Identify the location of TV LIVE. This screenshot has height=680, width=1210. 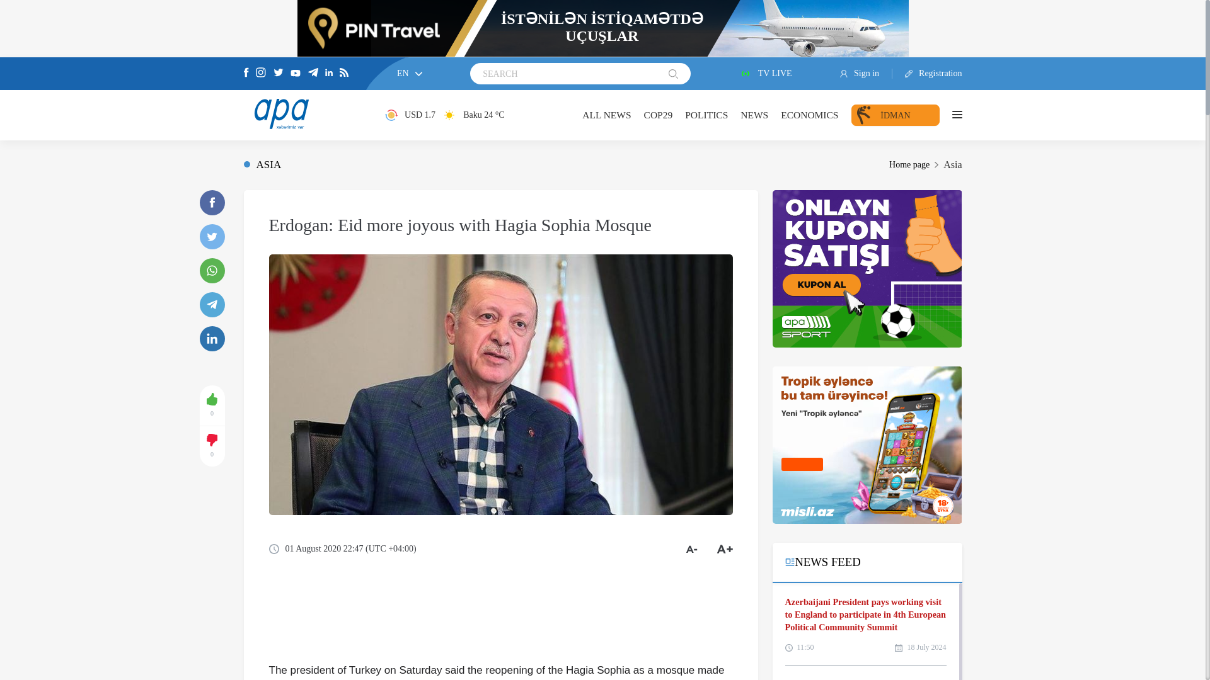
(766, 74).